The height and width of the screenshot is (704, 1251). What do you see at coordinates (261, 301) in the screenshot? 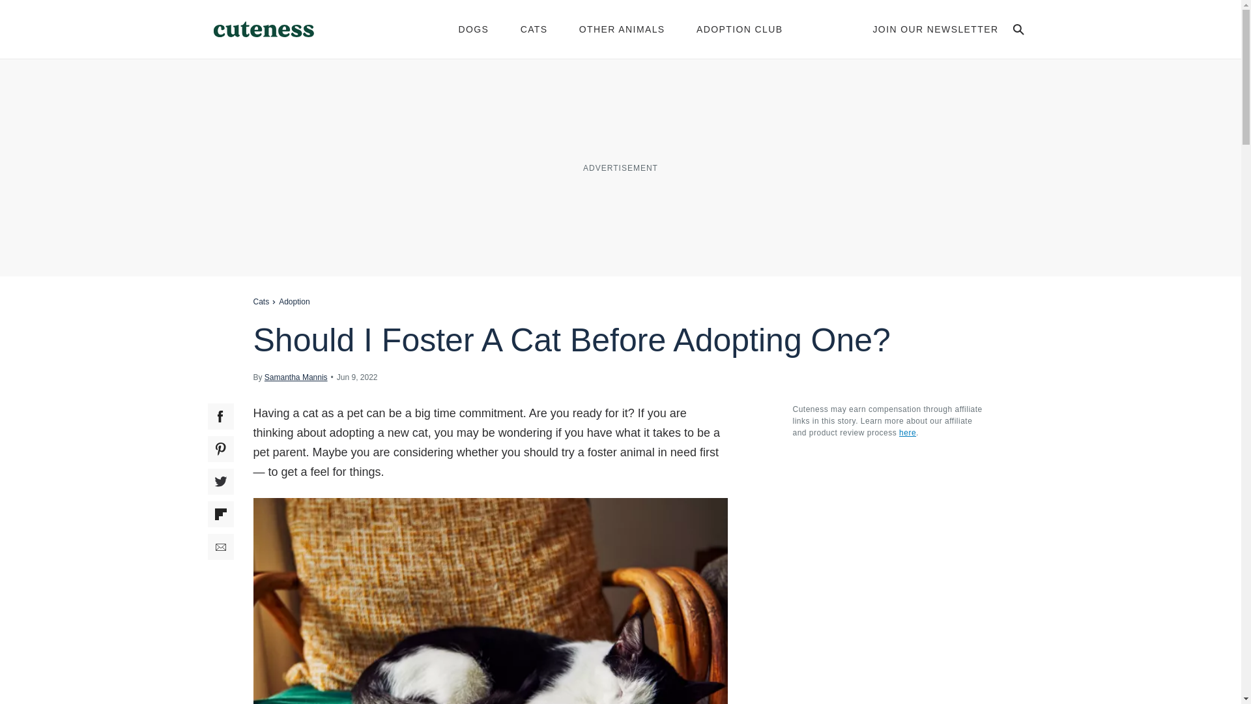
I see `Cats` at bounding box center [261, 301].